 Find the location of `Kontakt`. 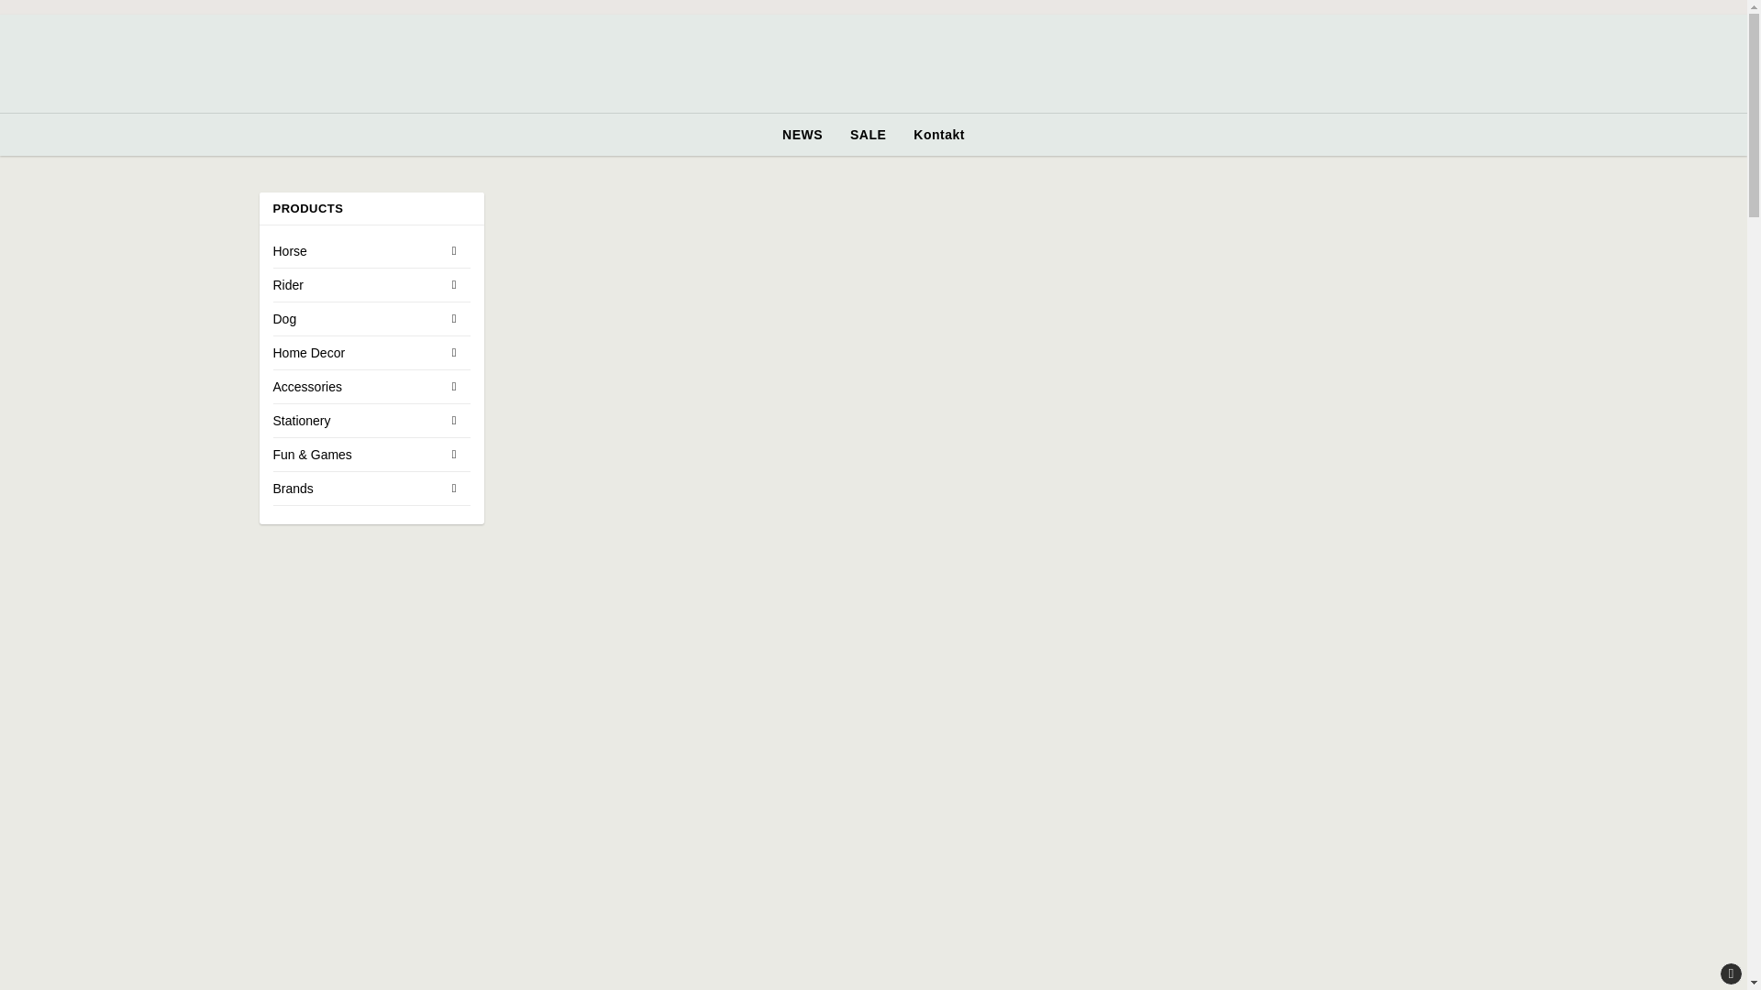

Kontakt is located at coordinates (939, 134).